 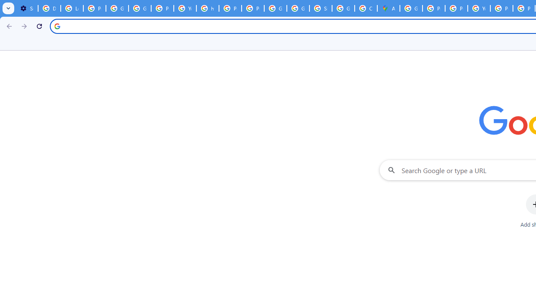 I want to click on Privacy Help Center - Policies Help, so click(x=434, y=8).